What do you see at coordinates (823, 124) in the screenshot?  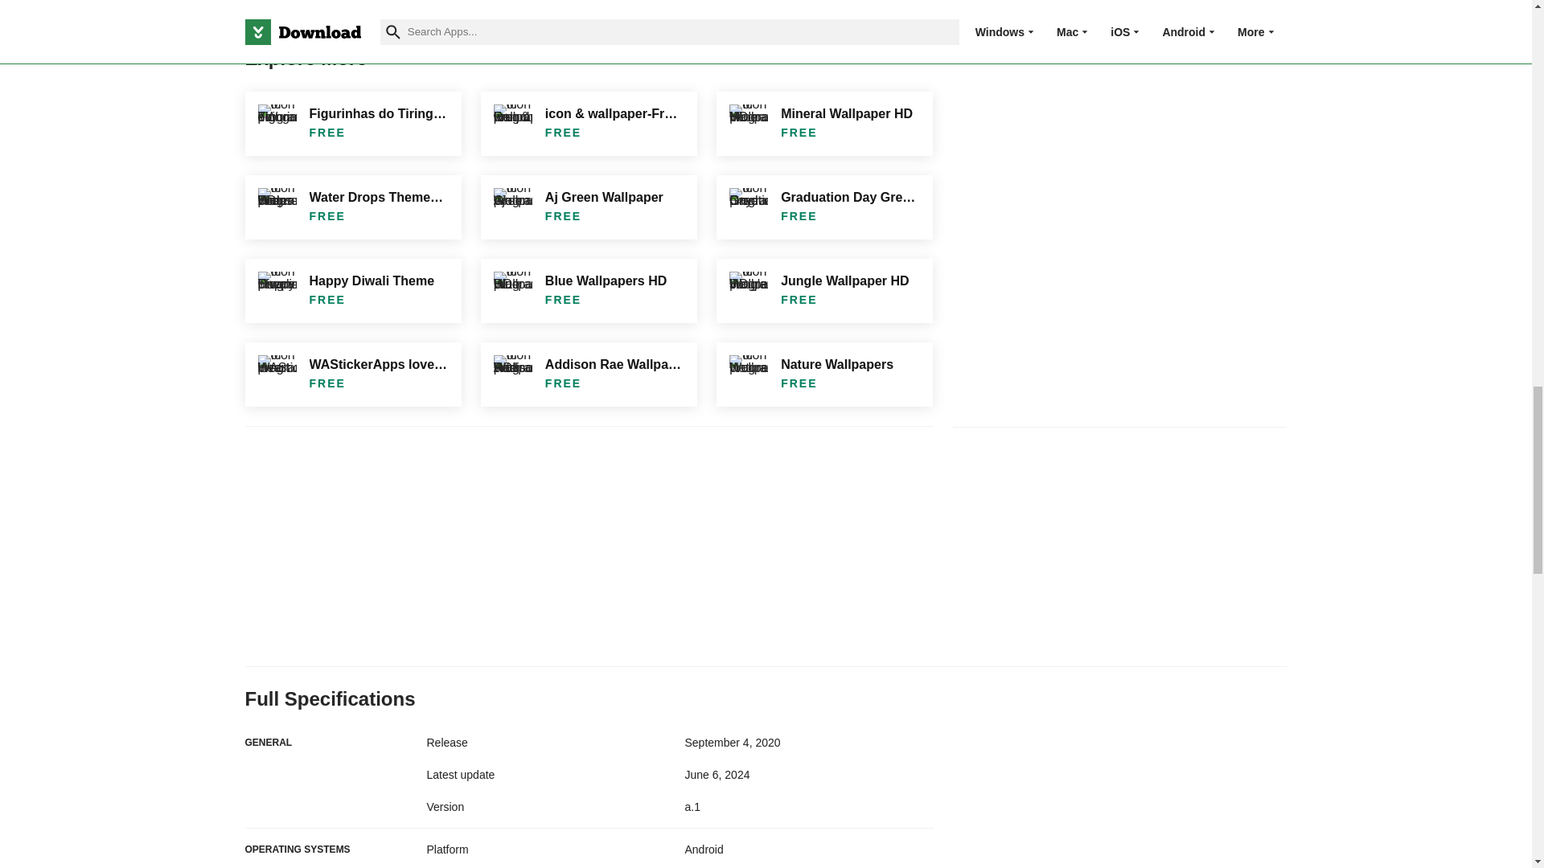 I see `Mineral Wallpaper HD` at bounding box center [823, 124].